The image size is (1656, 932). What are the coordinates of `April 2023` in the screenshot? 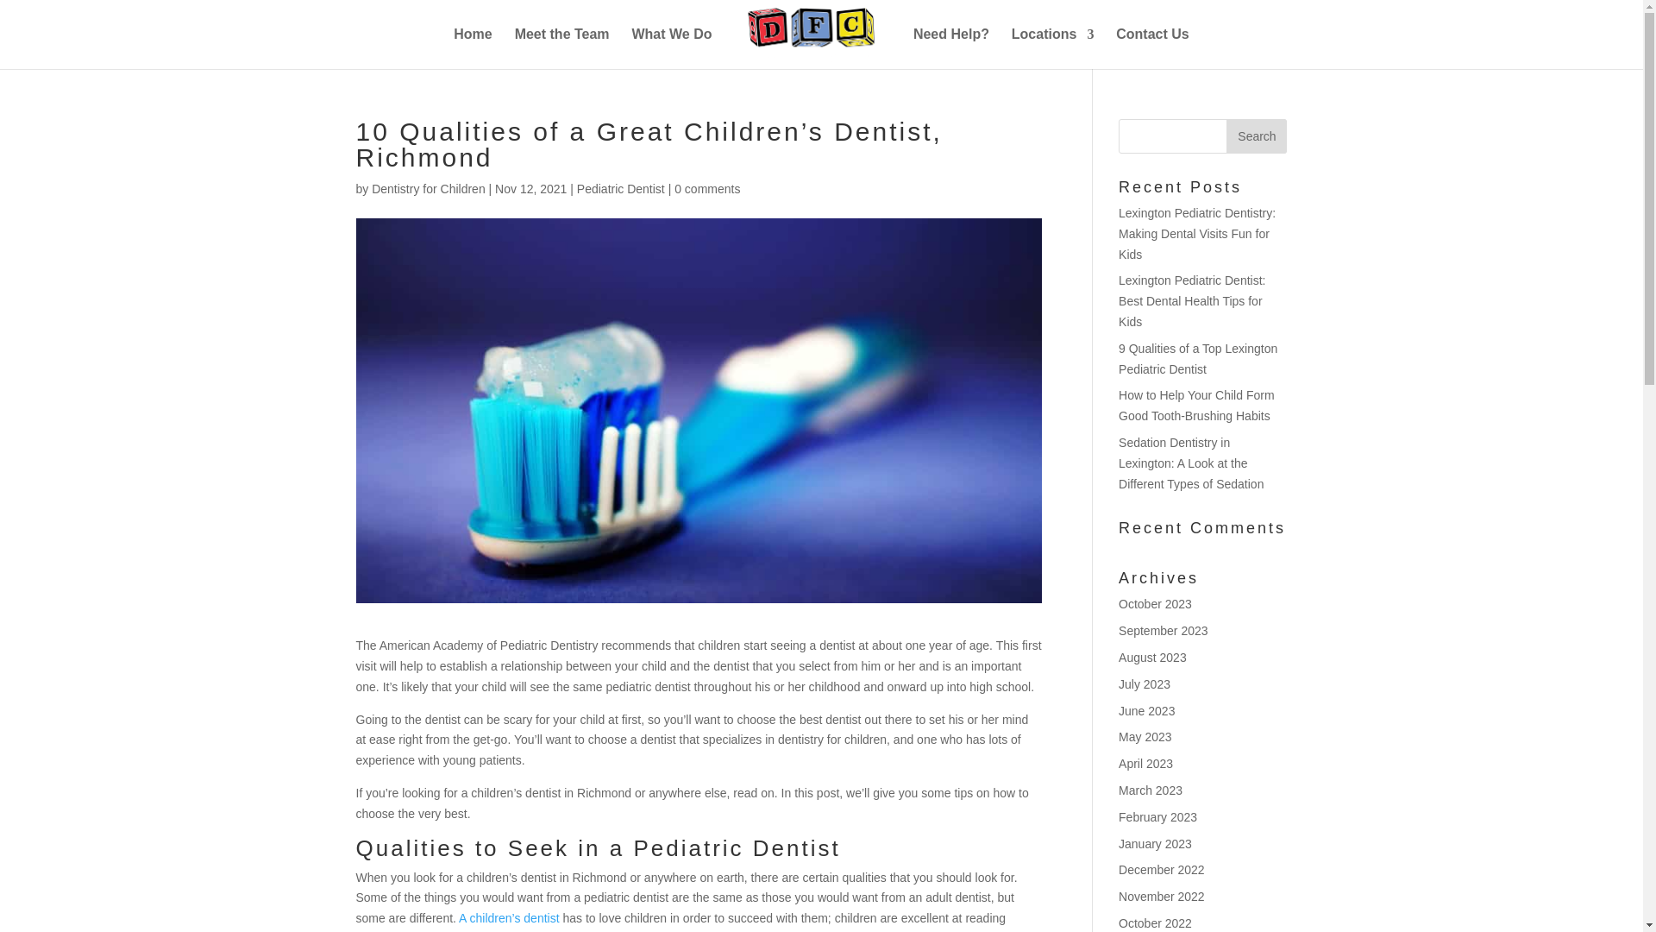 It's located at (1145, 763).